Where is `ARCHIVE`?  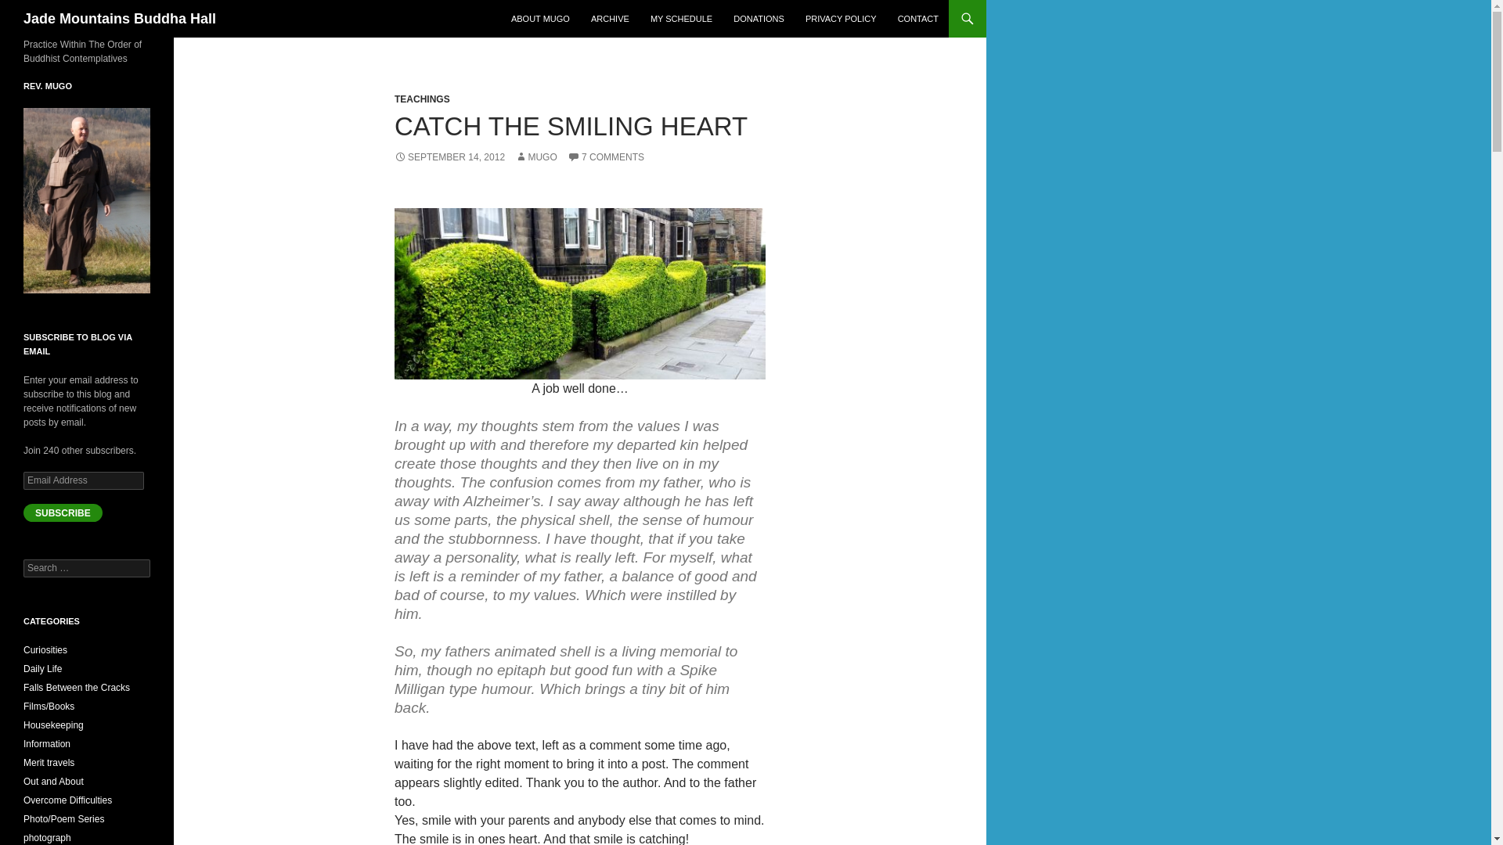 ARCHIVE is located at coordinates (611, 19).